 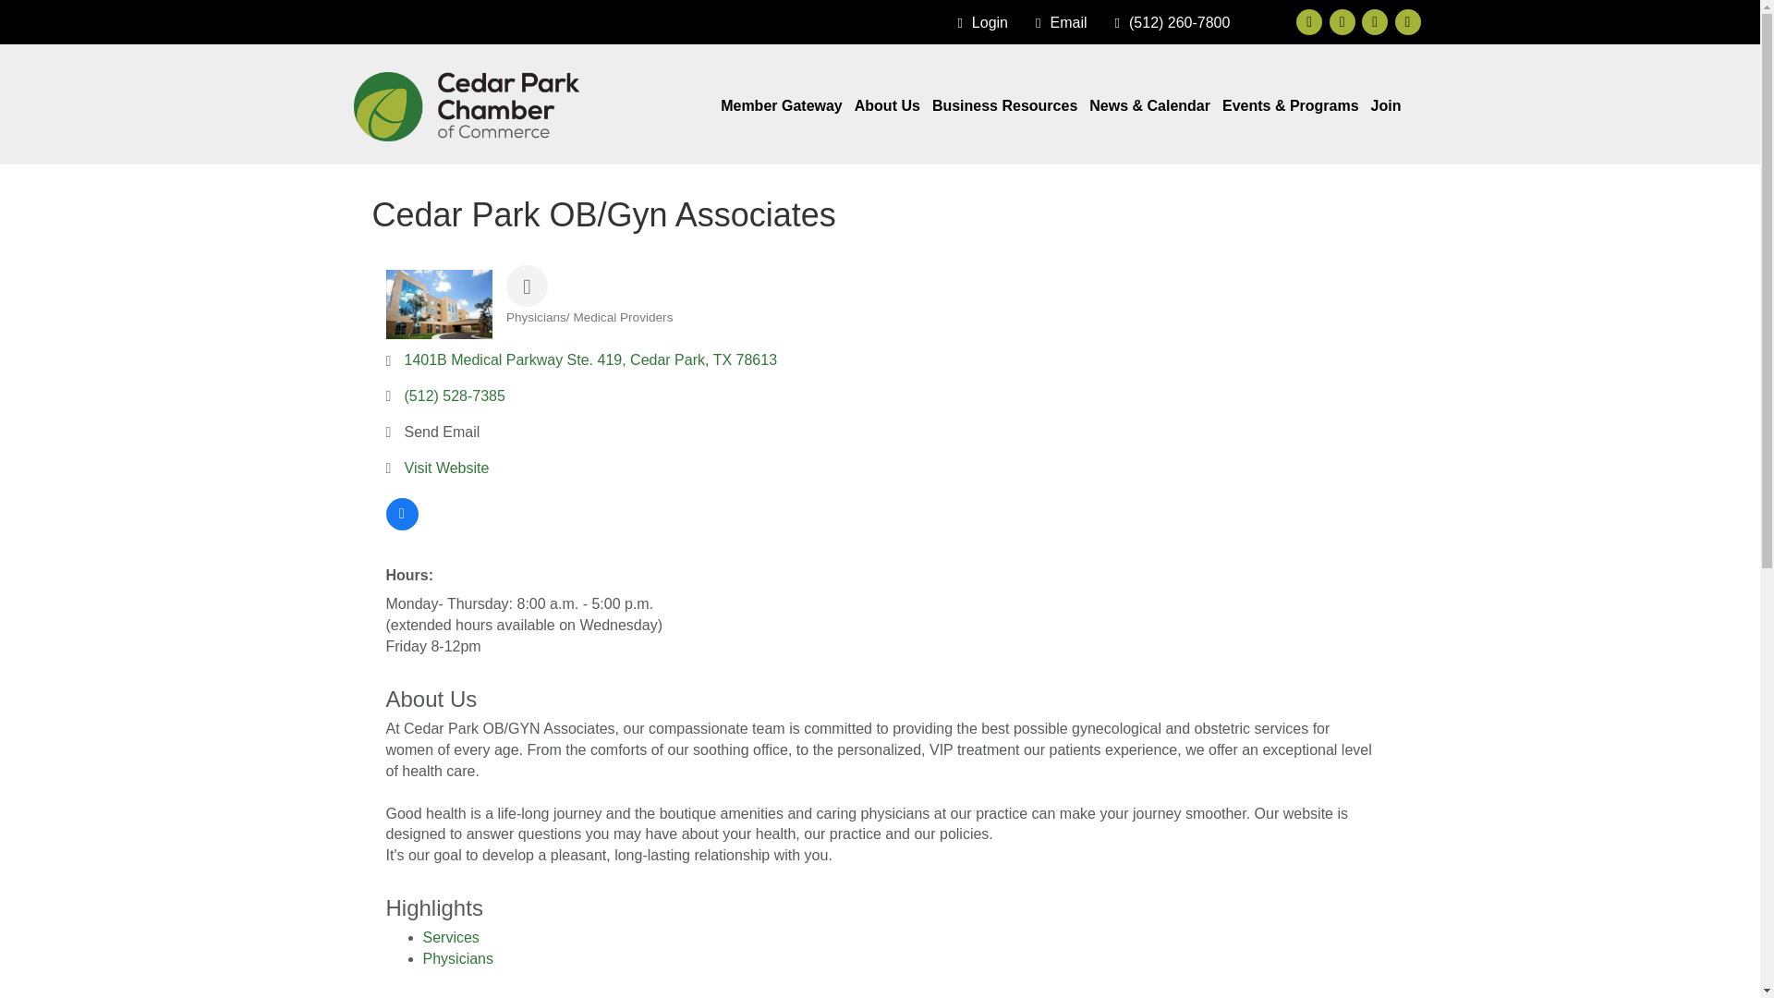 What do you see at coordinates (887, 105) in the screenshot?
I see `About Us` at bounding box center [887, 105].